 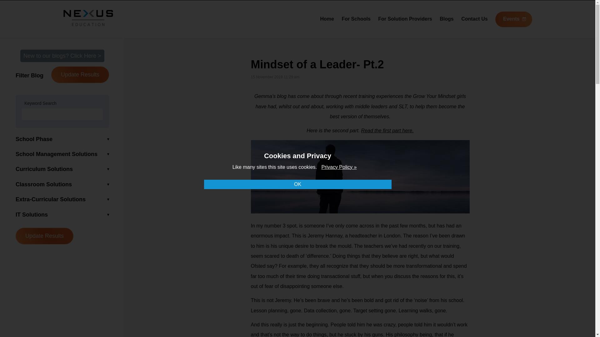 What do you see at coordinates (44, 236) in the screenshot?
I see `Update Results` at bounding box center [44, 236].